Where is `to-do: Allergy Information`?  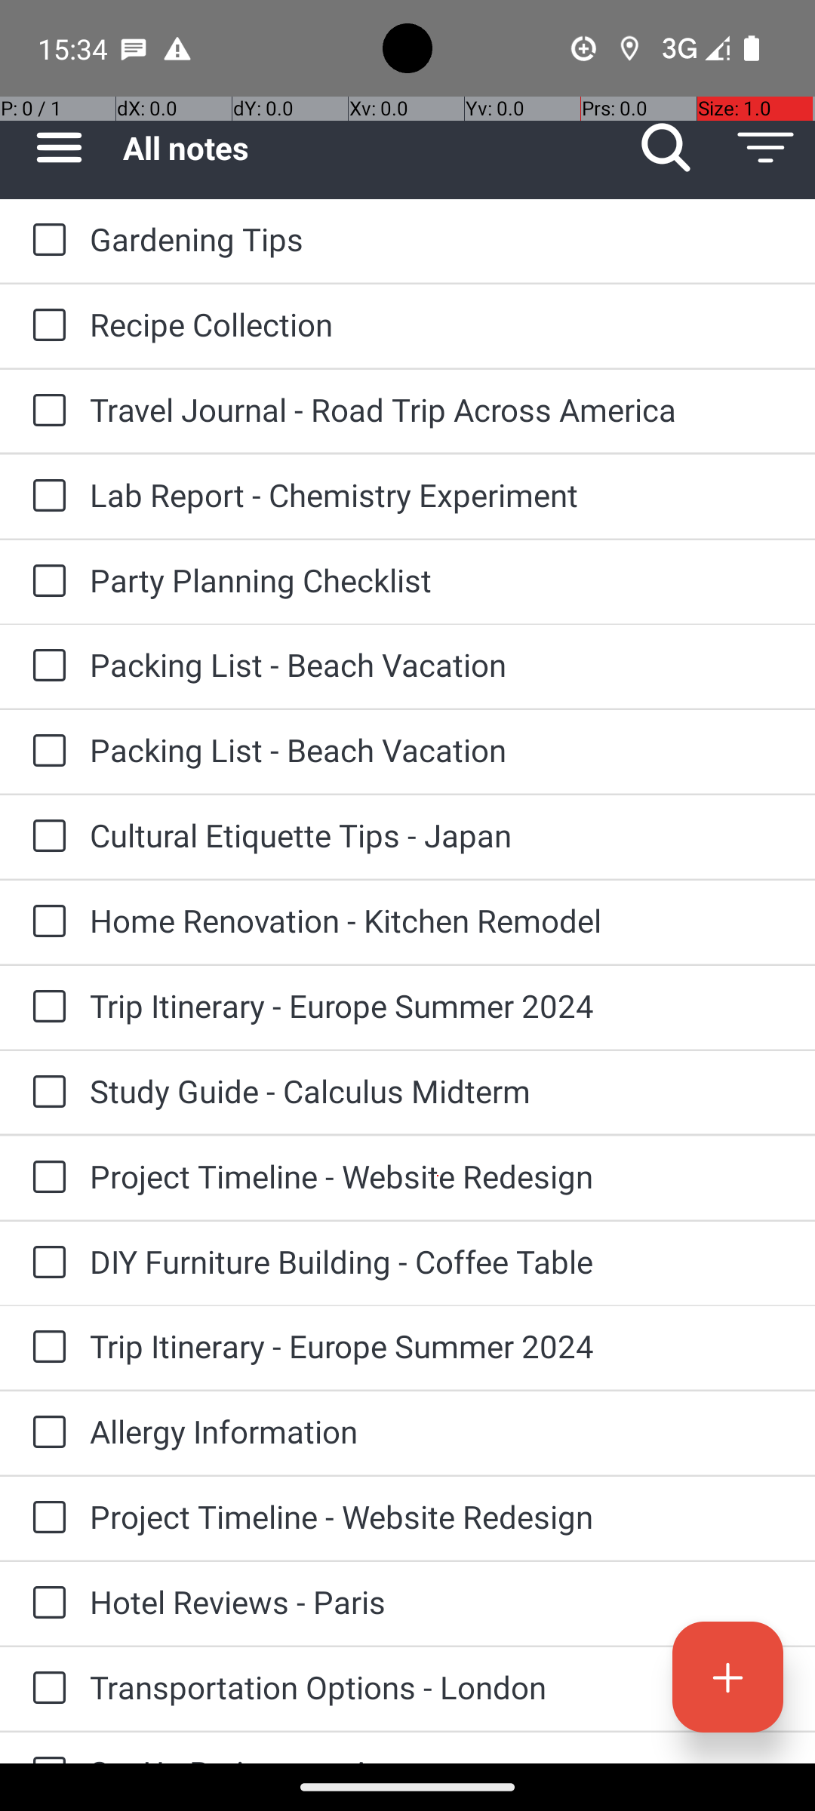
to-do: Allergy Information is located at coordinates (45, 1433).